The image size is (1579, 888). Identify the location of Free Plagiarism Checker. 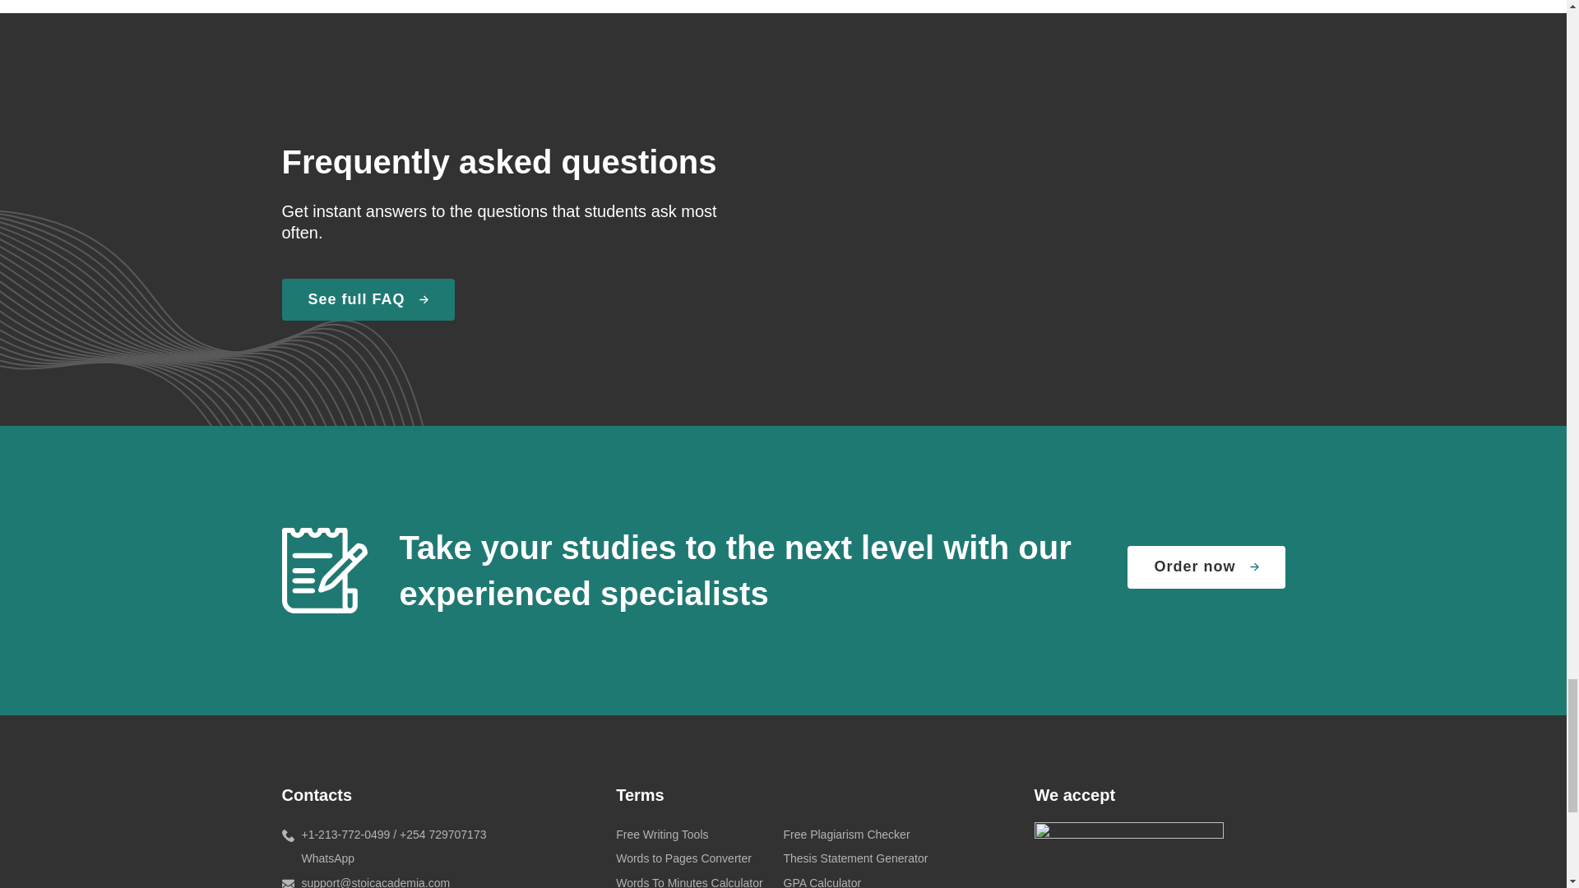
(845, 834).